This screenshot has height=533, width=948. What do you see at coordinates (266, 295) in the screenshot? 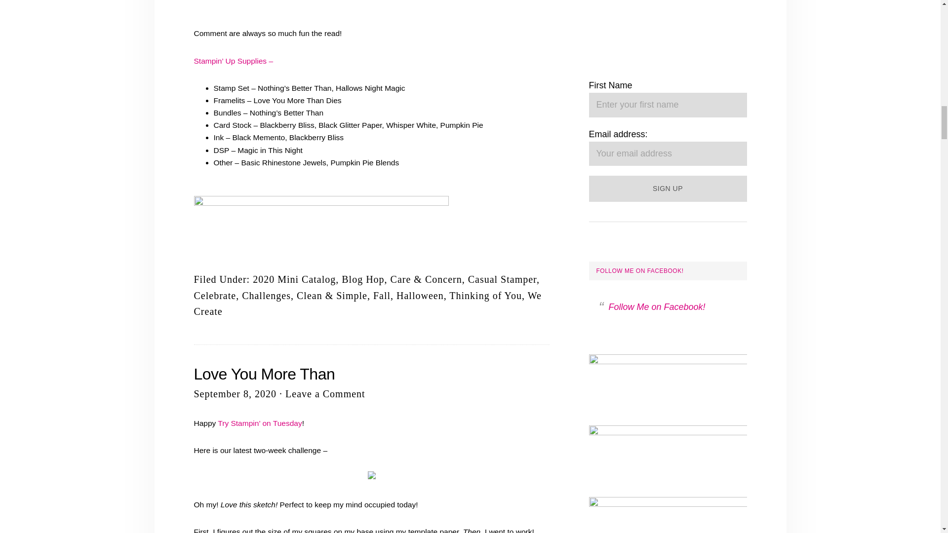
I see `Challenges` at bounding box center [266, 295].